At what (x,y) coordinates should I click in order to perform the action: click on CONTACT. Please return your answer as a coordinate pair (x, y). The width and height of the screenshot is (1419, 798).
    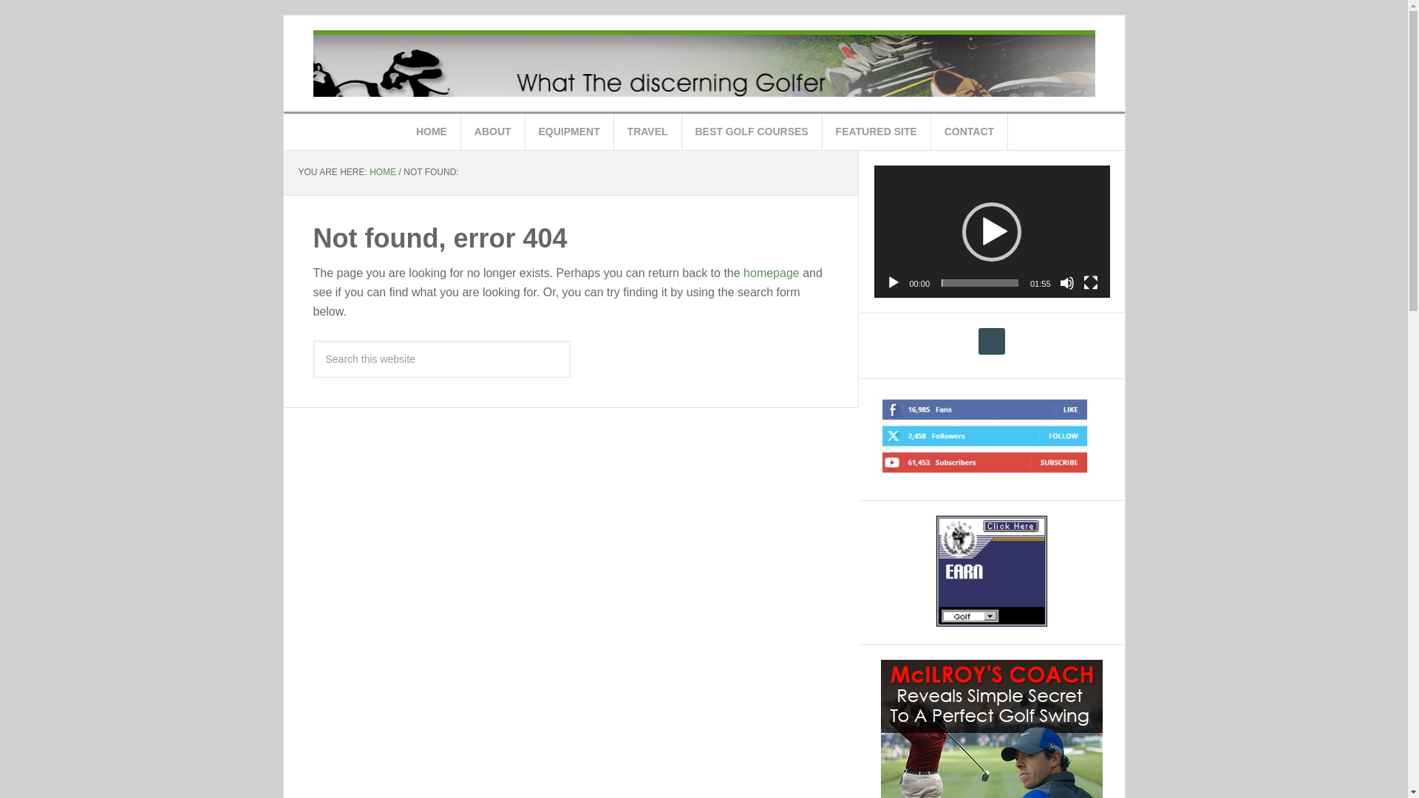
    Looking at the image, I should click on (969, 132).